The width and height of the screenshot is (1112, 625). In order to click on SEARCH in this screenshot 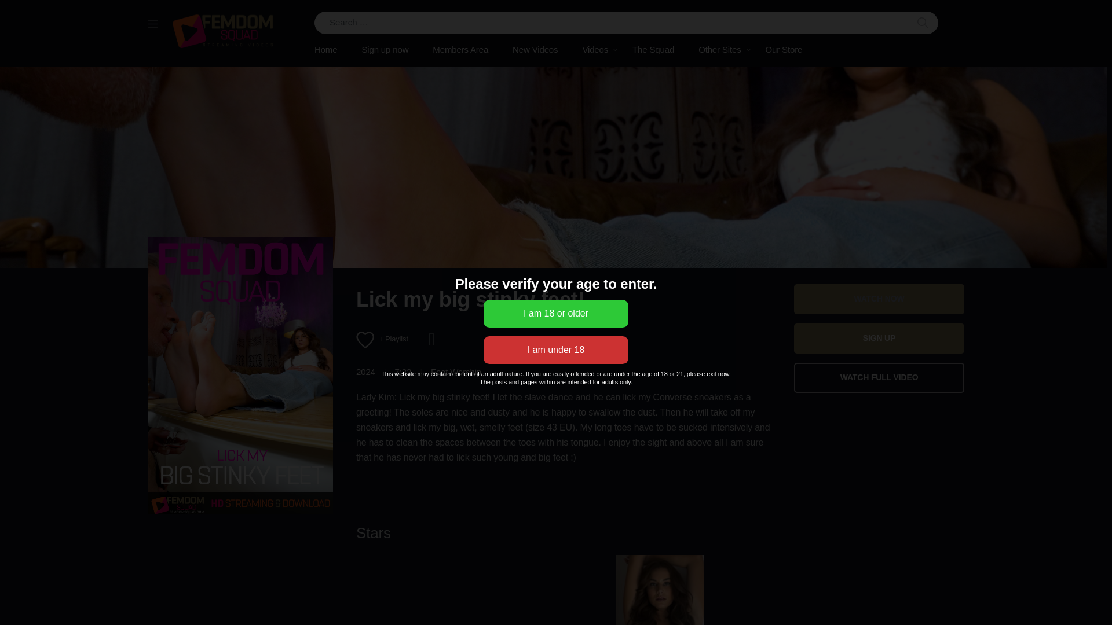, I will do `click(923, 23)`.